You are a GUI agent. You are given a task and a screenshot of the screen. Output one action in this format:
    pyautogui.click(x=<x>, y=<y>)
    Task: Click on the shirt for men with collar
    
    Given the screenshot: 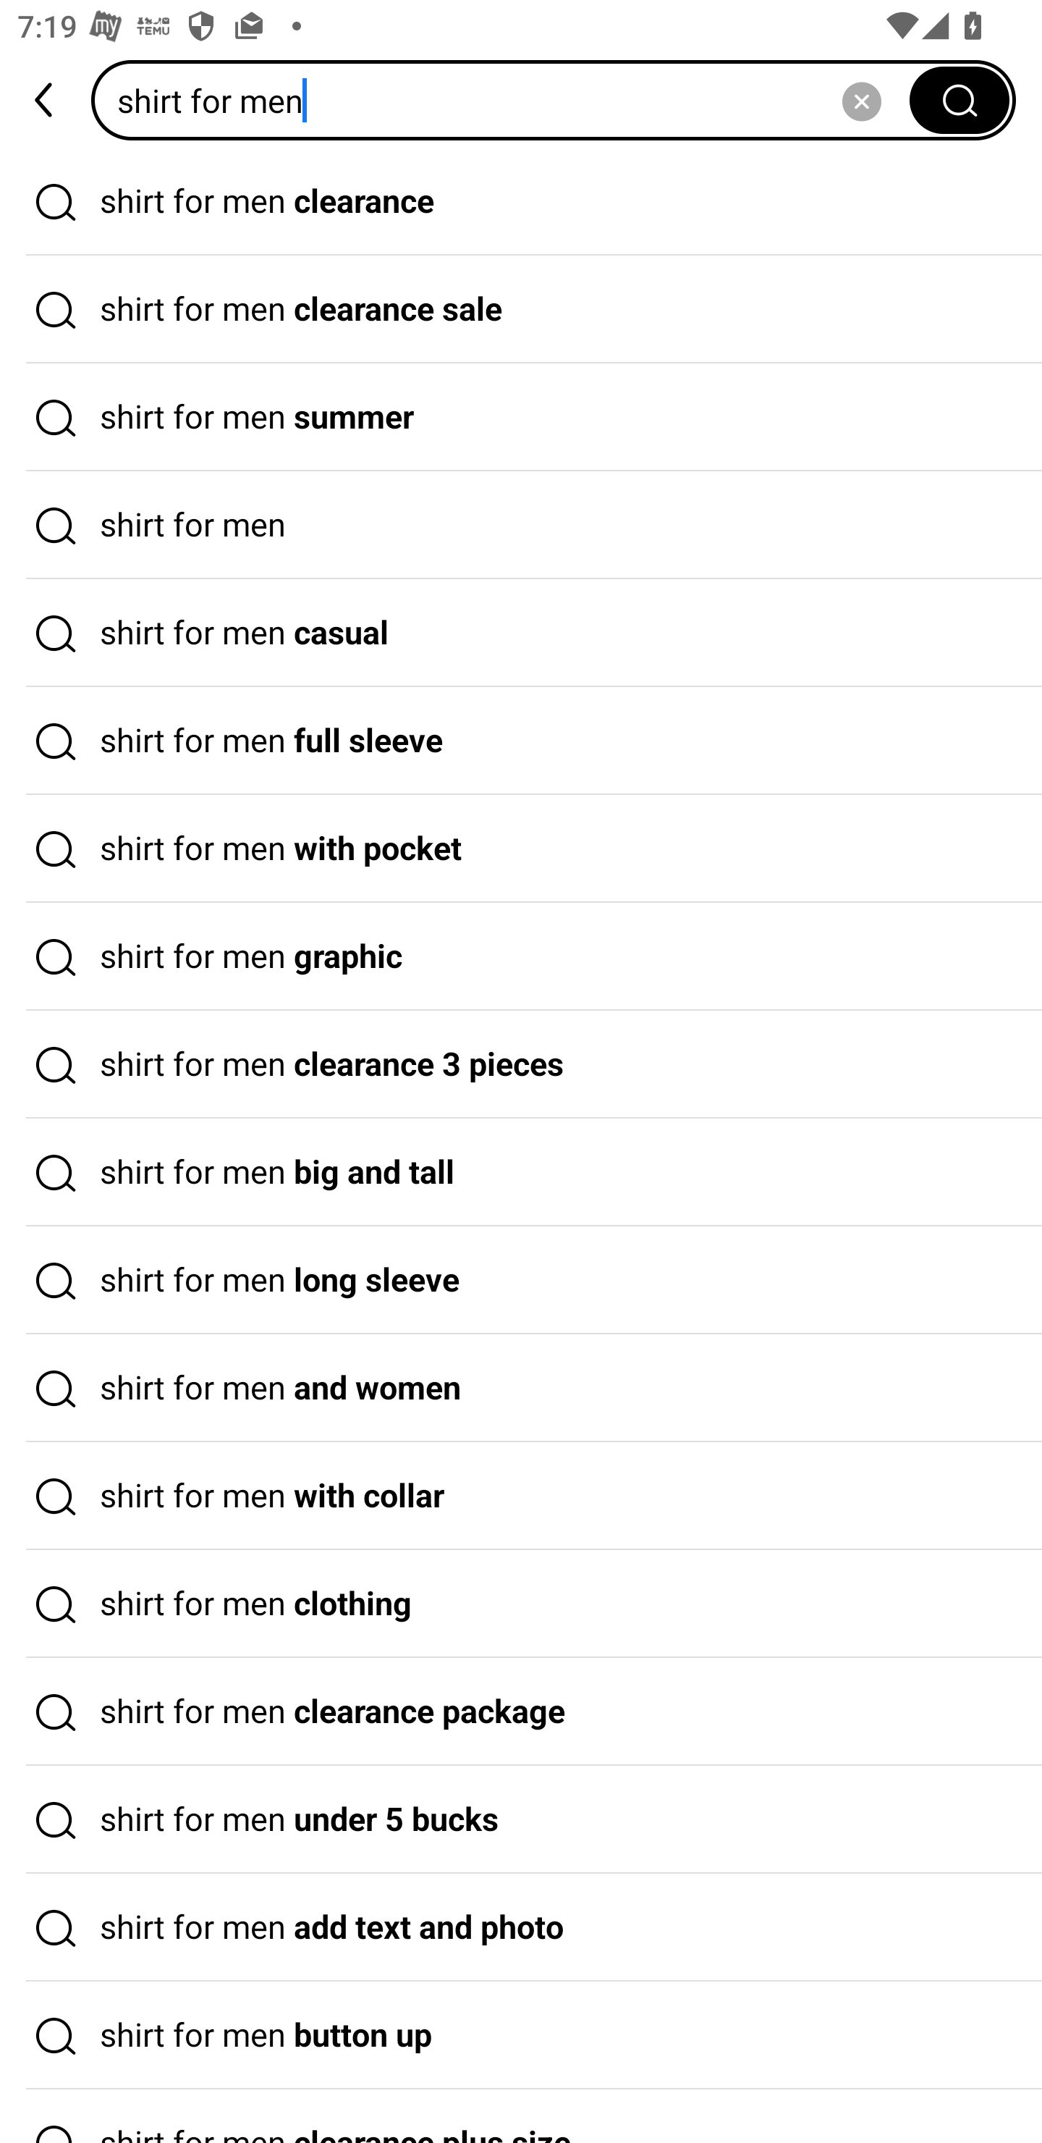 What is the action you would take?
    pyautogui.click(x=521, y=1496)
    